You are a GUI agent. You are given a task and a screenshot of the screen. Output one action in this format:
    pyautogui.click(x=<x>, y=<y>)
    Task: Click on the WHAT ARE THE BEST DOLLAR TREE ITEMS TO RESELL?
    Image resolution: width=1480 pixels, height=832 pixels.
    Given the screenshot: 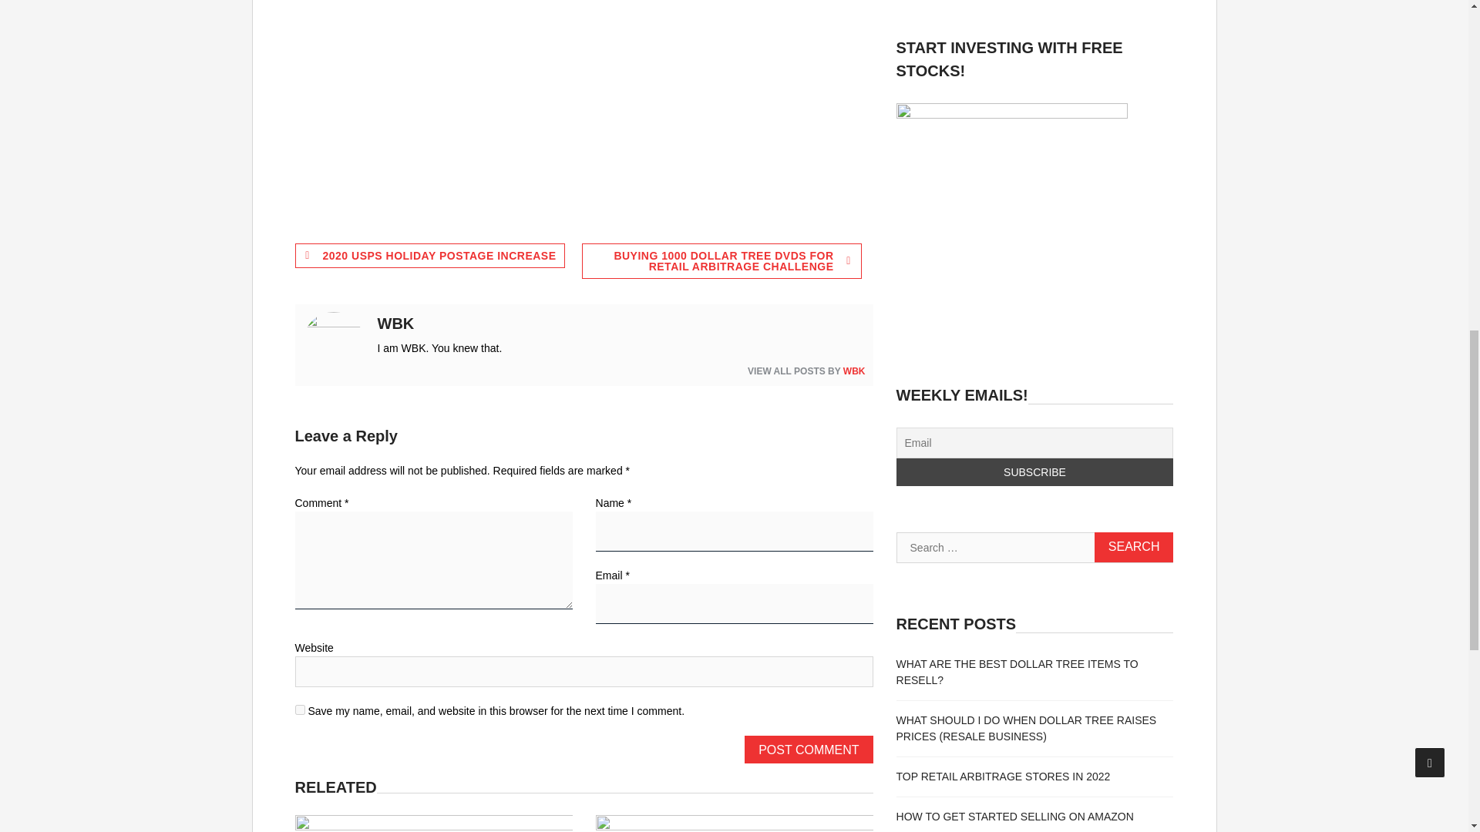 What is the action you would take?
    pyautogui.click(x=1017, y=672)
    